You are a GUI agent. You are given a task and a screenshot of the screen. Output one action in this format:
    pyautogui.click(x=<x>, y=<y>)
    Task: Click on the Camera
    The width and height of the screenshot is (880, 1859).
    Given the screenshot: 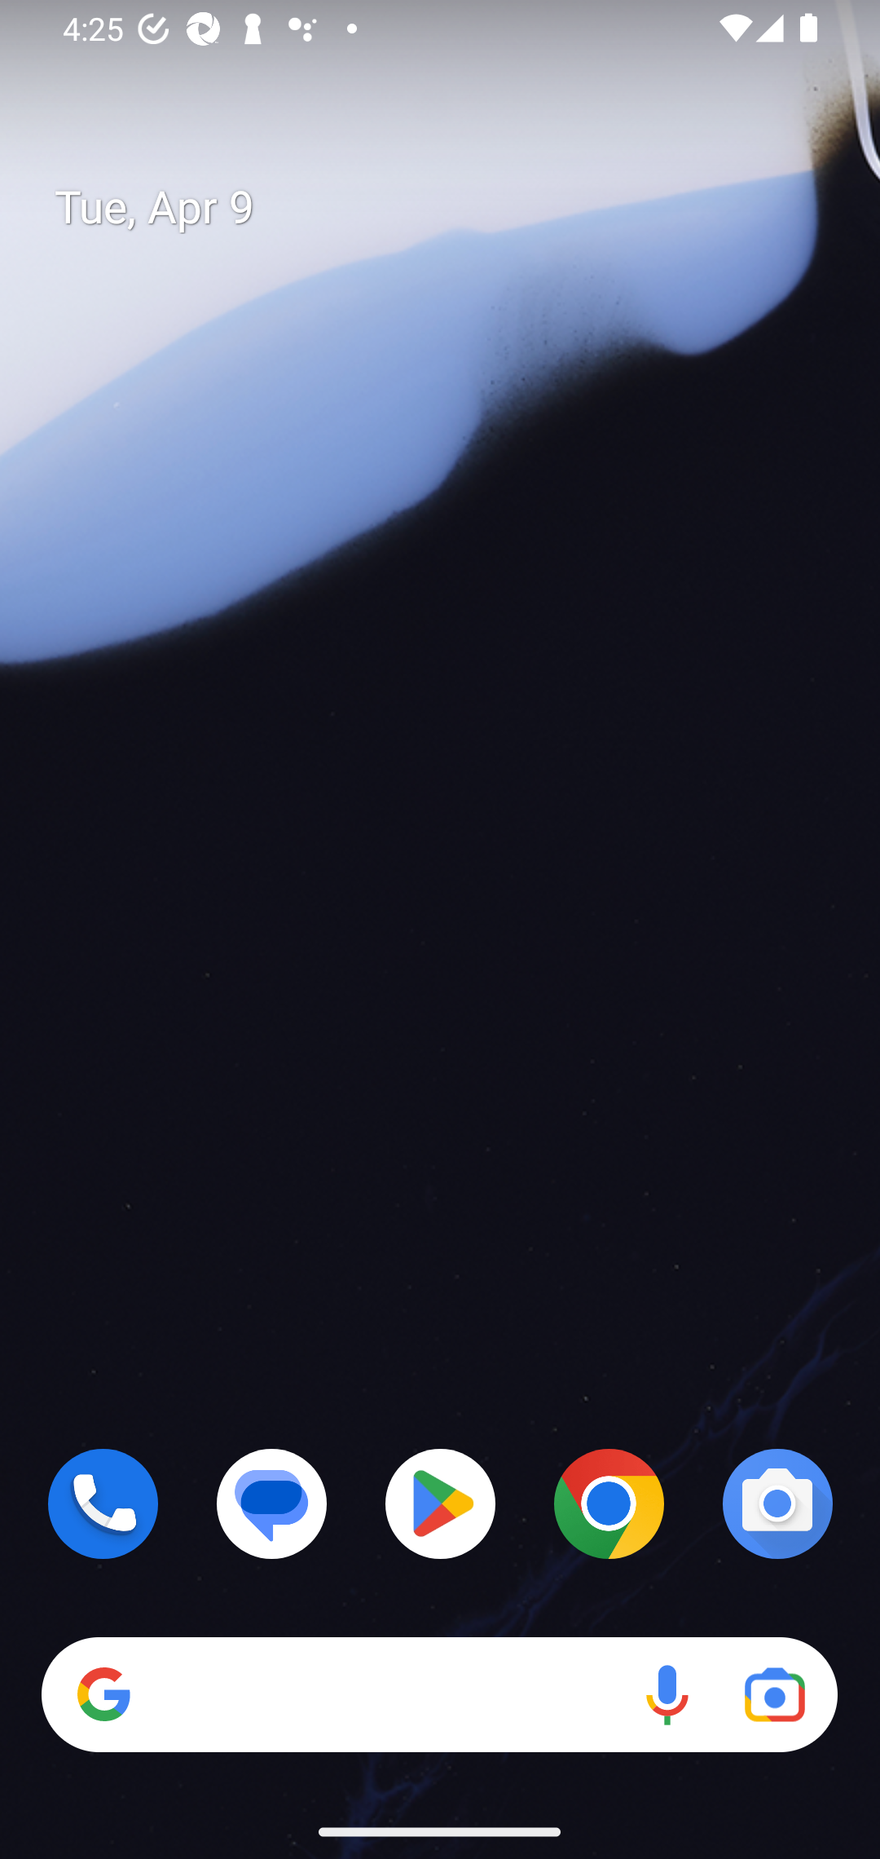 What is the action you would take?
    pyautogui.click(x=777, y=1504)
    